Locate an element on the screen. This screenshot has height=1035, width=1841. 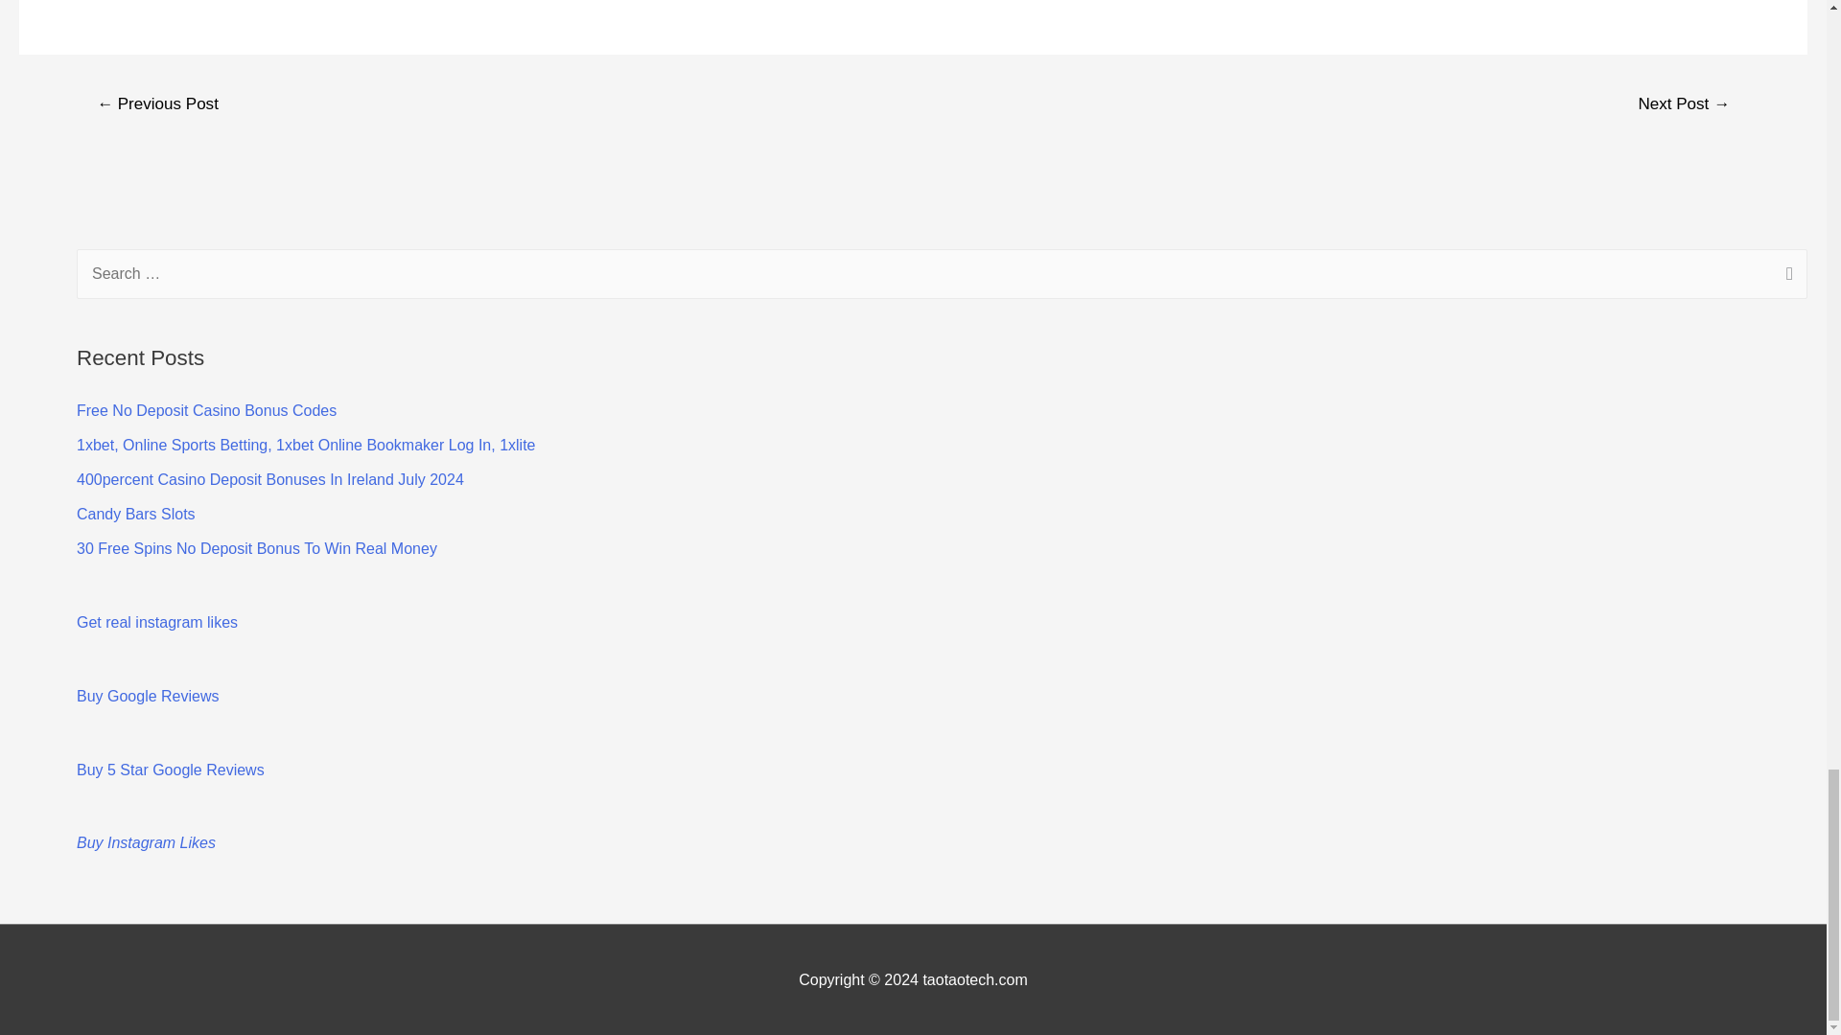
Candy Bars Slots is located at coordinates (136, 514).